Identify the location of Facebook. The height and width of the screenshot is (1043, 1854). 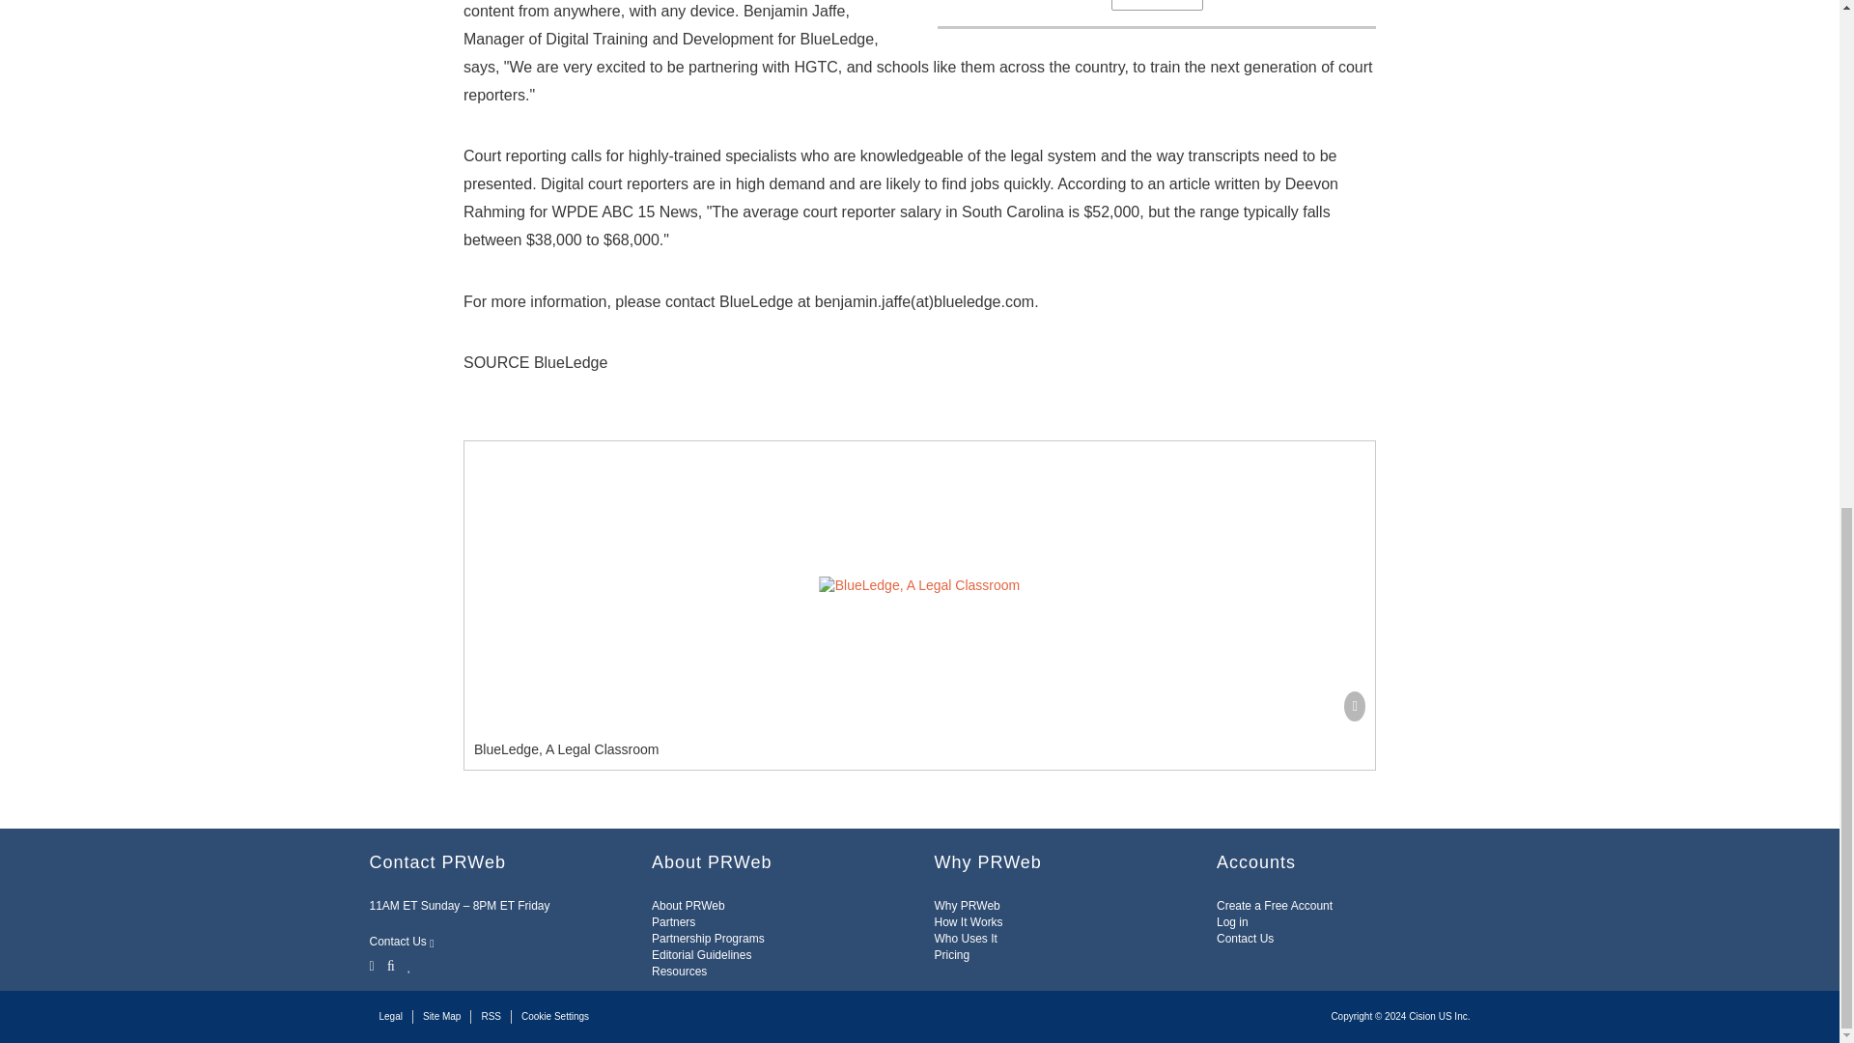
(390, 964).